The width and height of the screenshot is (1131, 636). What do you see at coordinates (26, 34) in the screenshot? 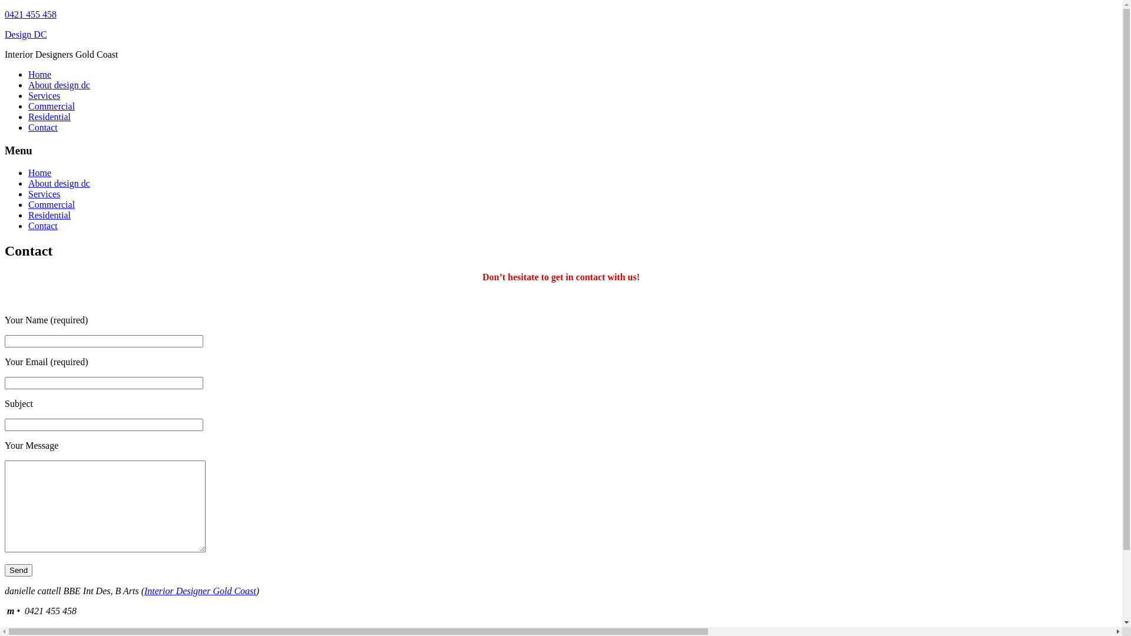
I see `Design DC` at bounding box center [26, 34].